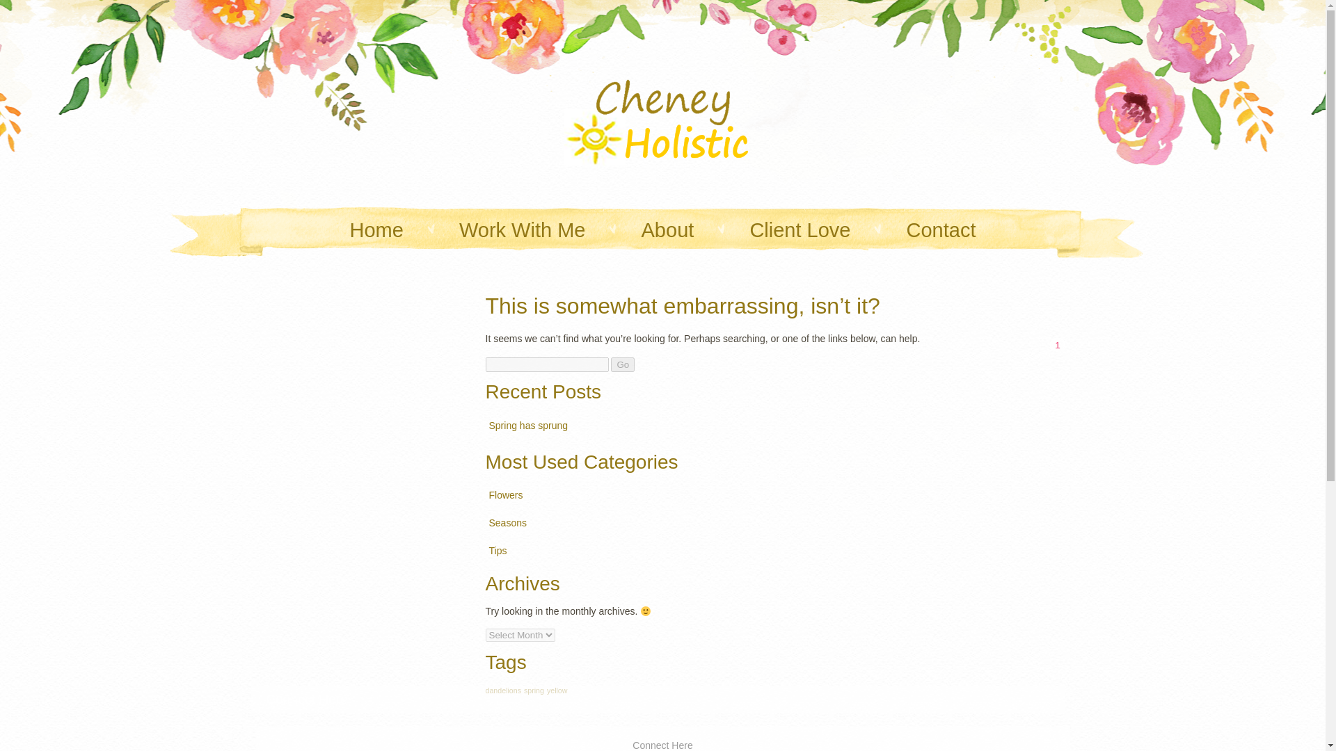  Describe the element at coordinates (622, 364) in the screenshot. I see `Contact` at that location.